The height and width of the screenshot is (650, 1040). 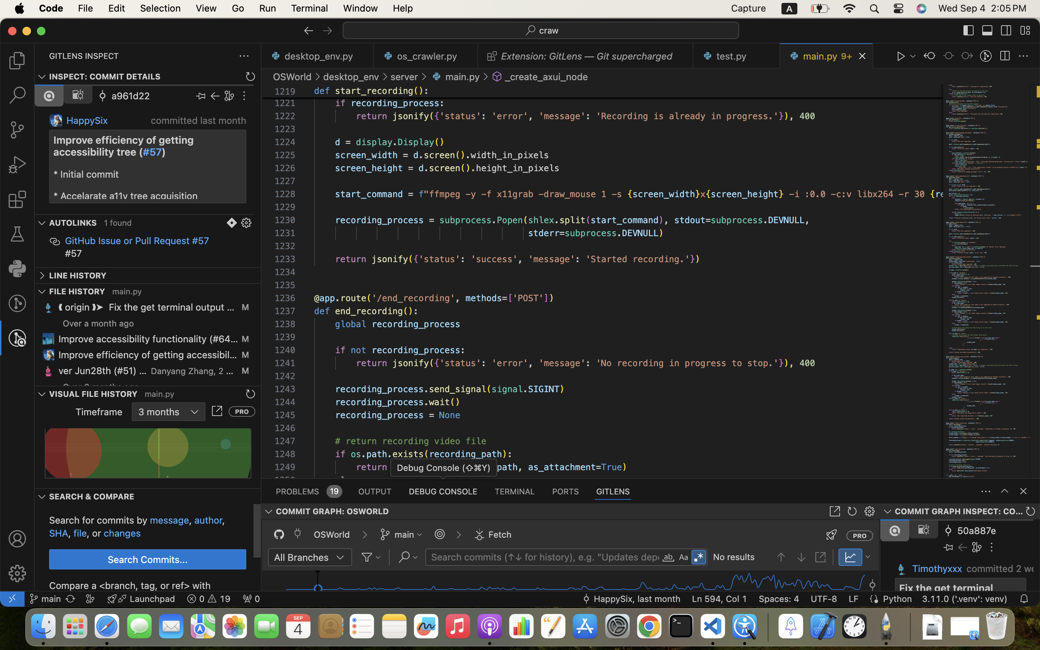 I want to click on , so click(x=440, y=534).